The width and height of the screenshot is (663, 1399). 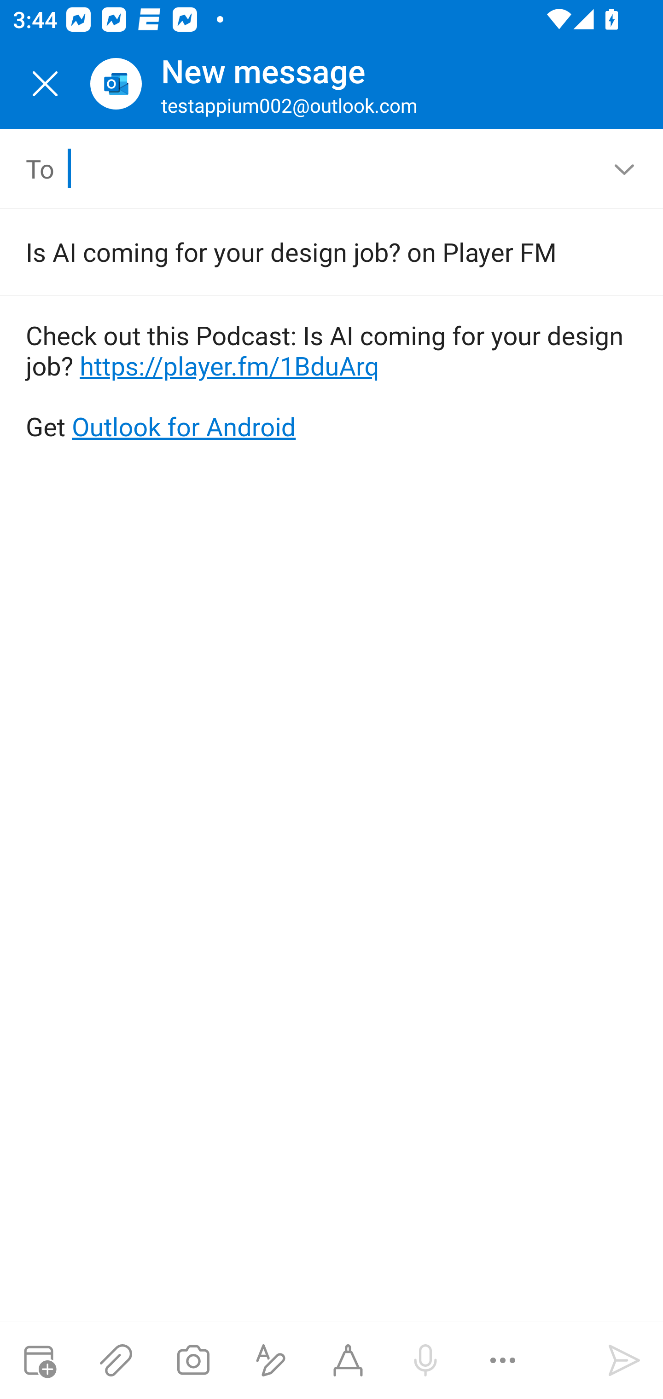 What do you see at coordinates (624, 1360) in the screenshot?
I see `Send` at bounding box center [624, 1360].